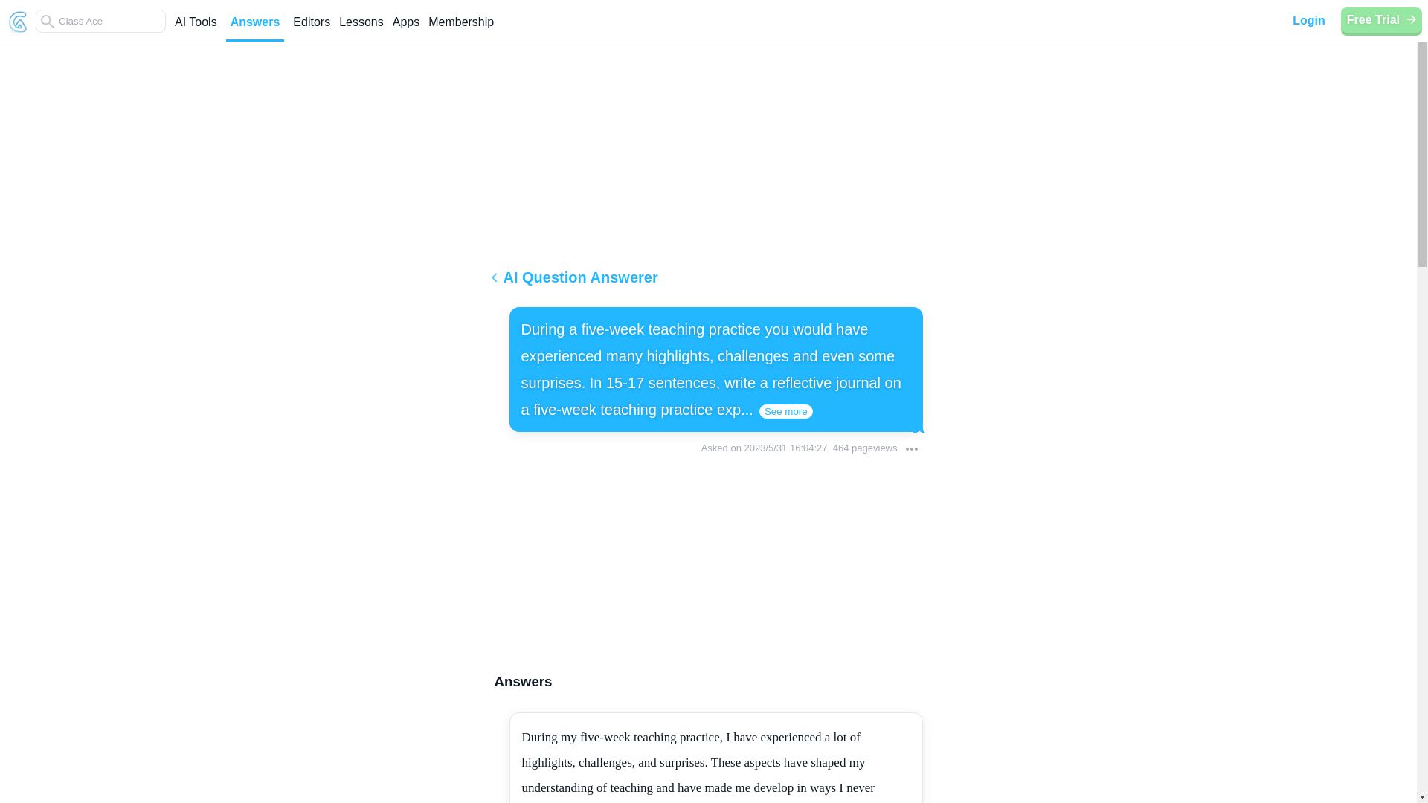  What do you see at coordinates (1309, 21) in the screenshot?
I see `Login` at bounding box center [1309, 21].